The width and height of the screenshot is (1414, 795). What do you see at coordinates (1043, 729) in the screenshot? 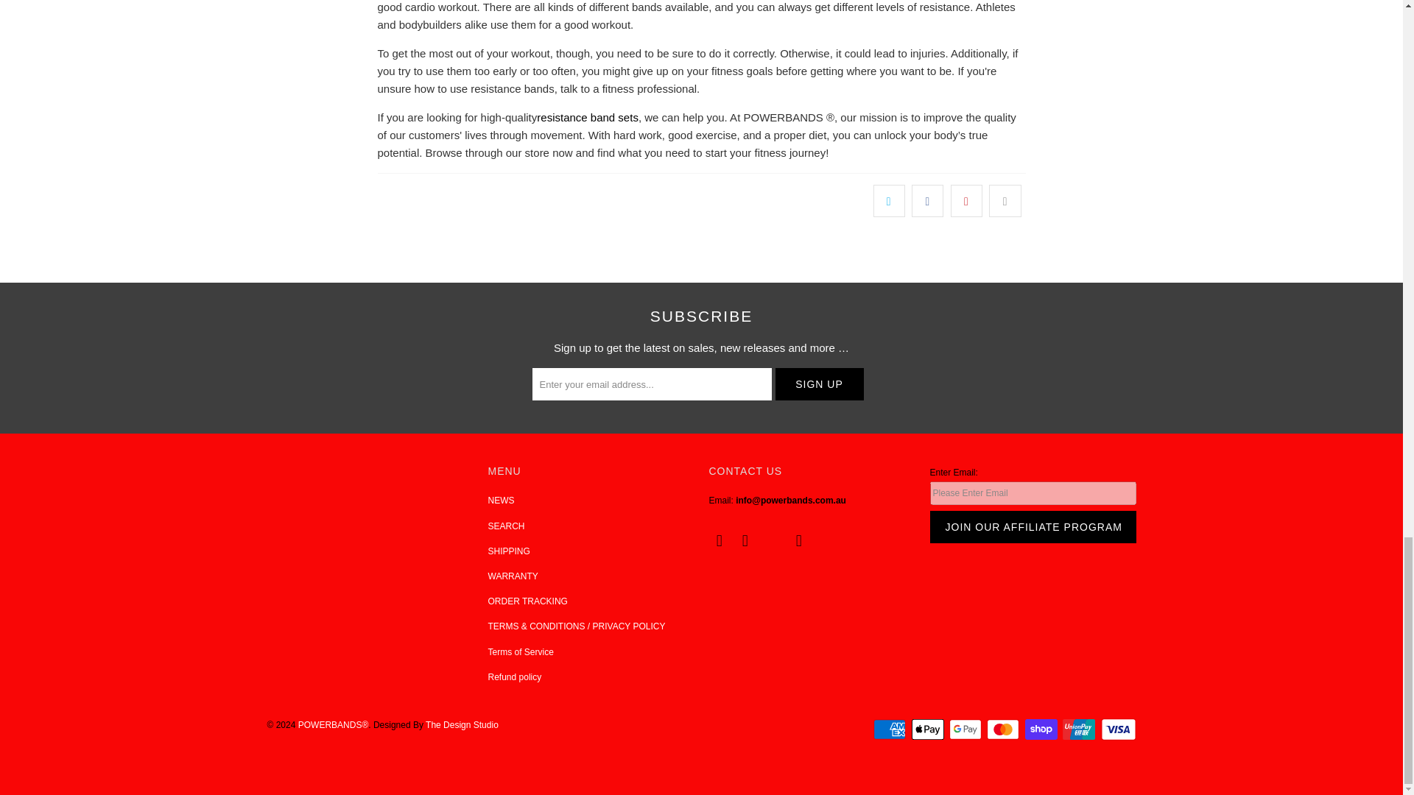
I see `Shop Pay` at bounding box center [1043, 729].